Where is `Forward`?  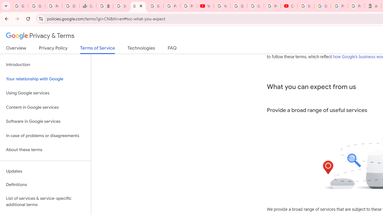
Forward is located at coordinates (17, 19).